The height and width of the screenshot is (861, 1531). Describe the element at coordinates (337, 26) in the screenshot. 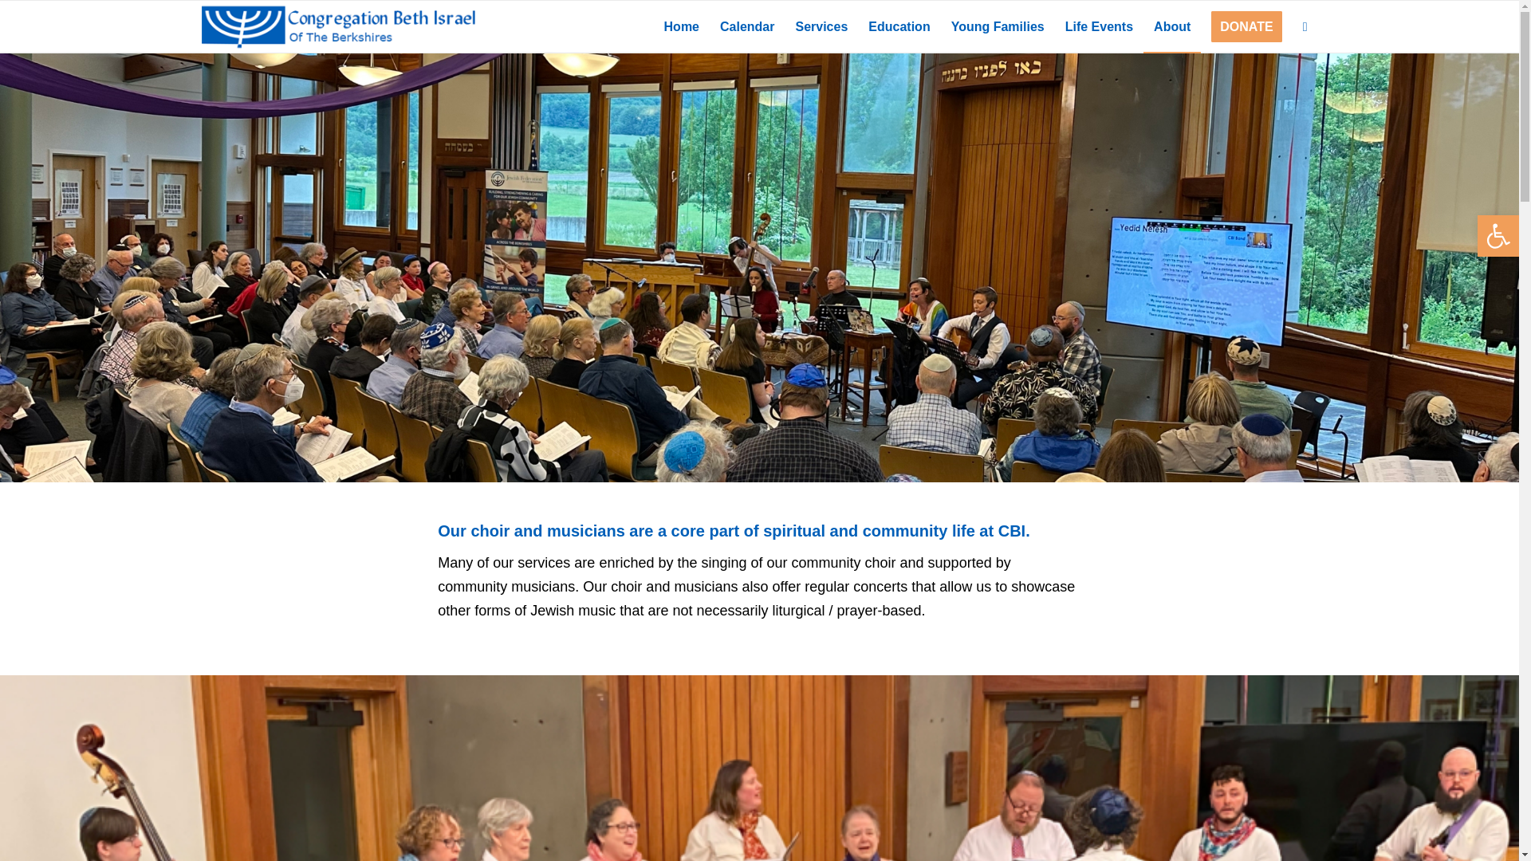

I see `CBI-Logo-70h` at that location.